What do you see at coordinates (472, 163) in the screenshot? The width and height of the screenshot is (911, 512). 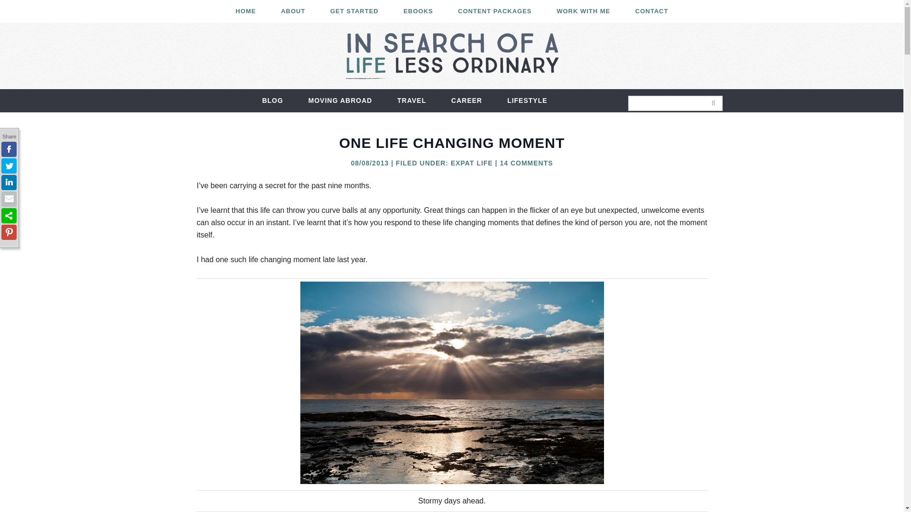 I see `EXPAT LIFE` at bounding box center [472, 163].